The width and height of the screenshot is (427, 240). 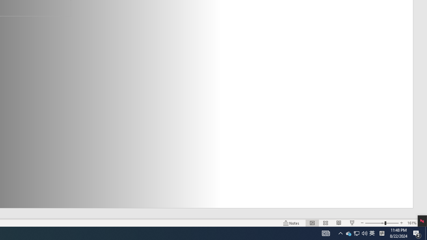 I want to click on Normal, so click(x=312, y=223).